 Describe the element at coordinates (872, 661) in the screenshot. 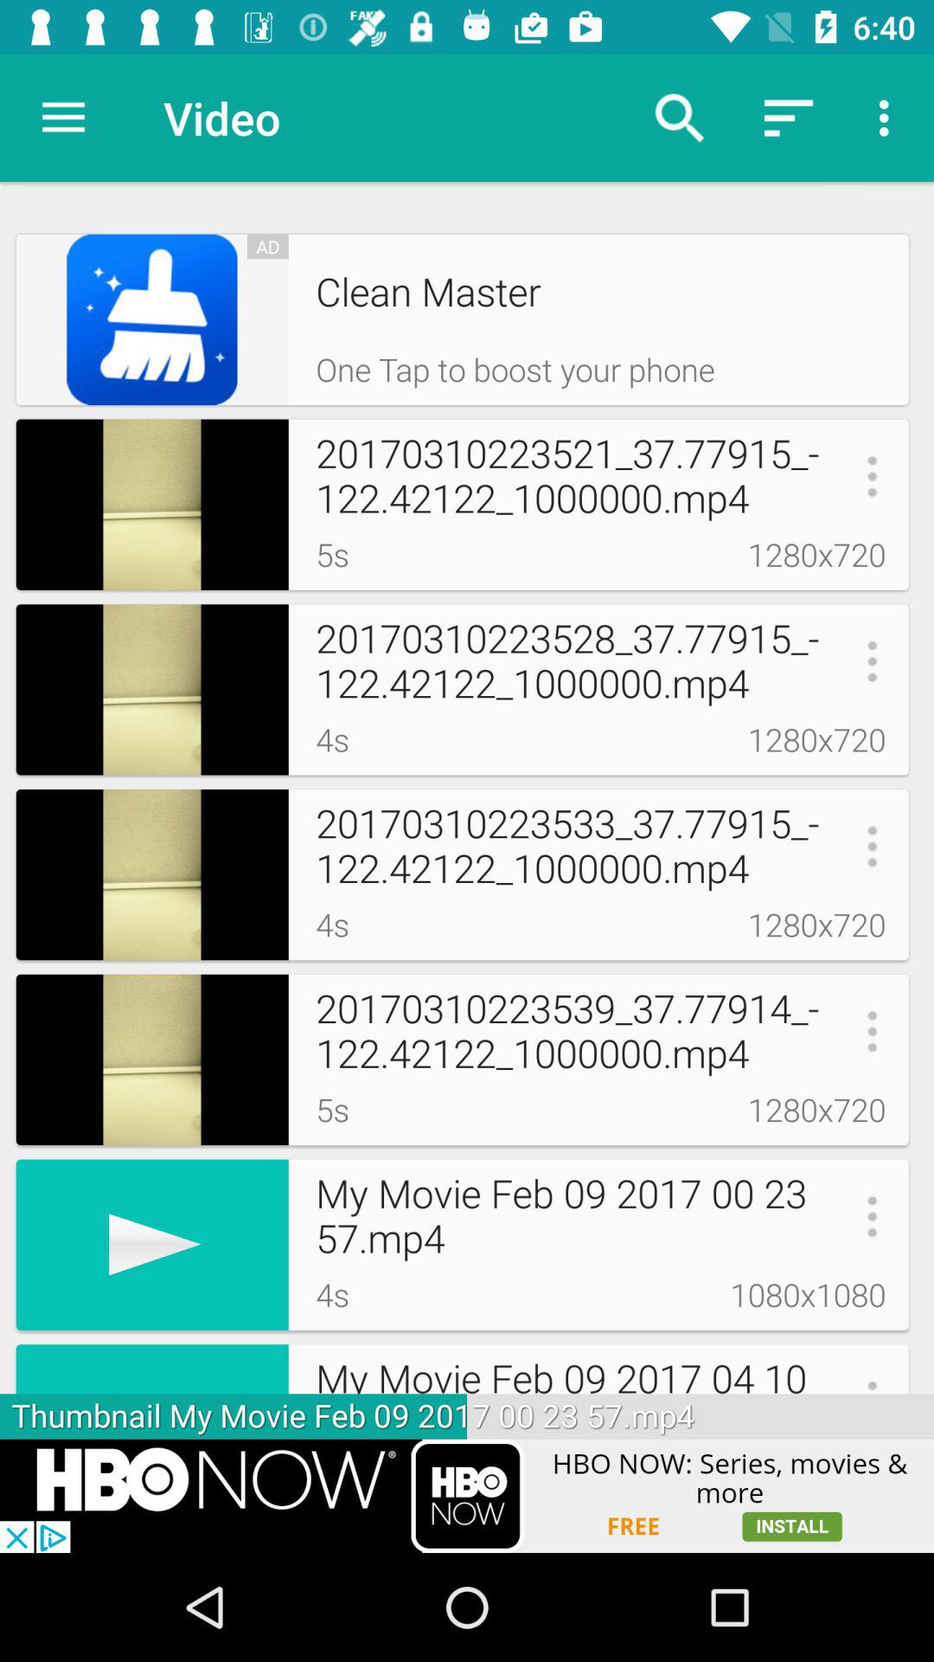

I see `click on third menu button from top` at that location.